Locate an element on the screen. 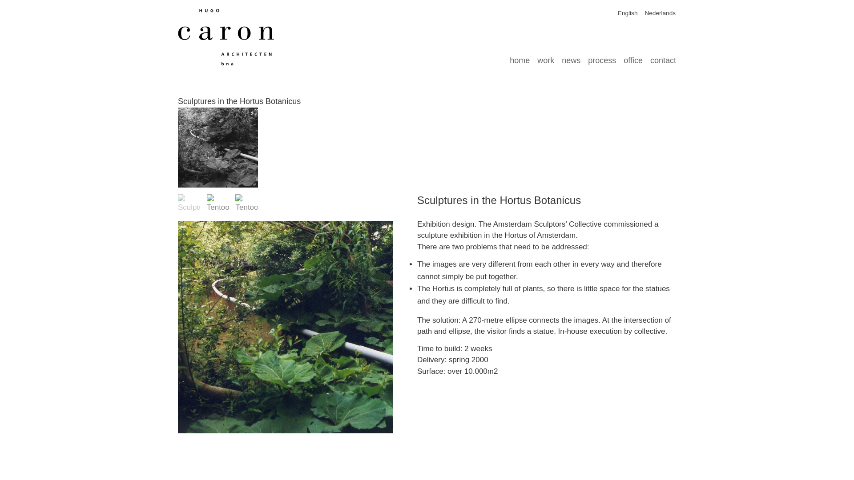  English is located at coordinates (624, 13).